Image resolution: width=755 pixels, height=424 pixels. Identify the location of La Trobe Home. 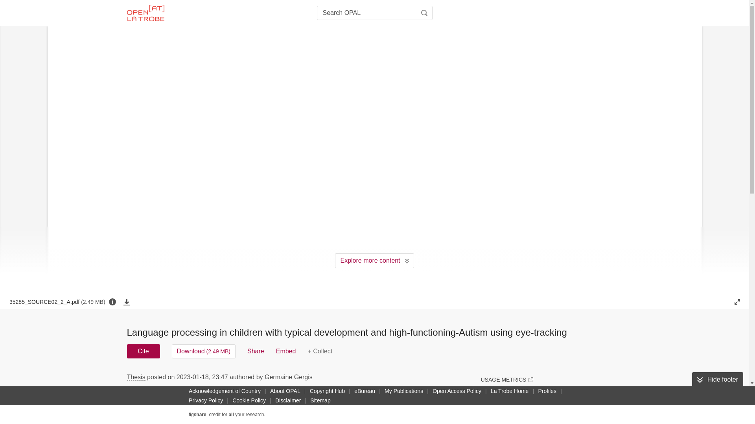
(510, 391).